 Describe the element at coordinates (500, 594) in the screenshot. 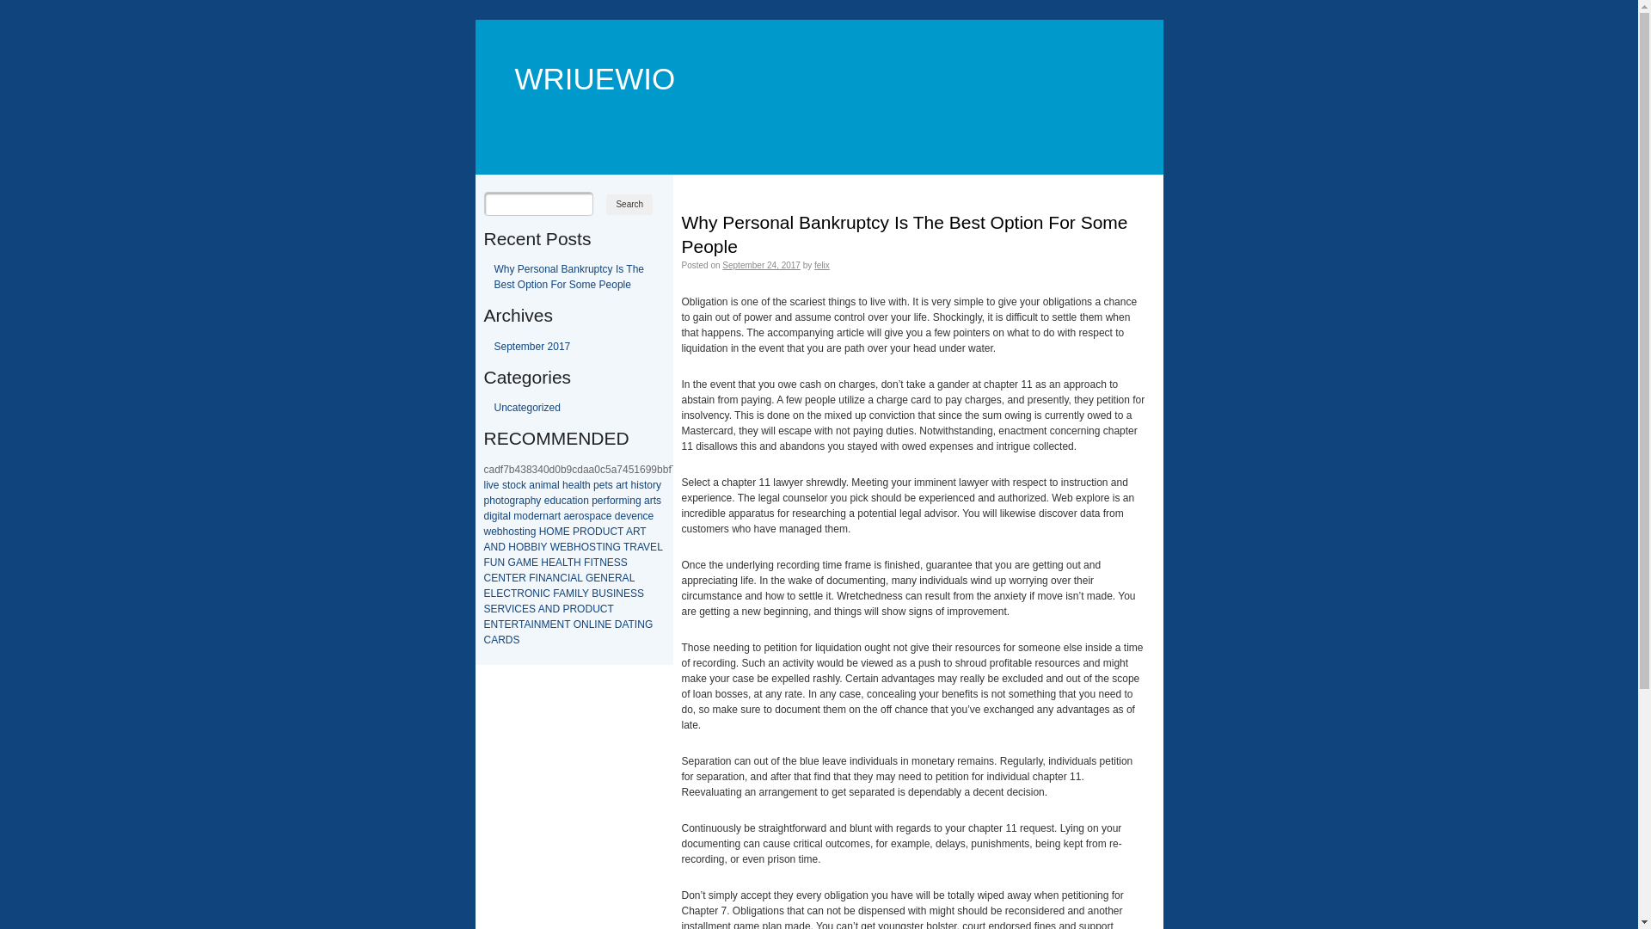

I see `E` at that location.